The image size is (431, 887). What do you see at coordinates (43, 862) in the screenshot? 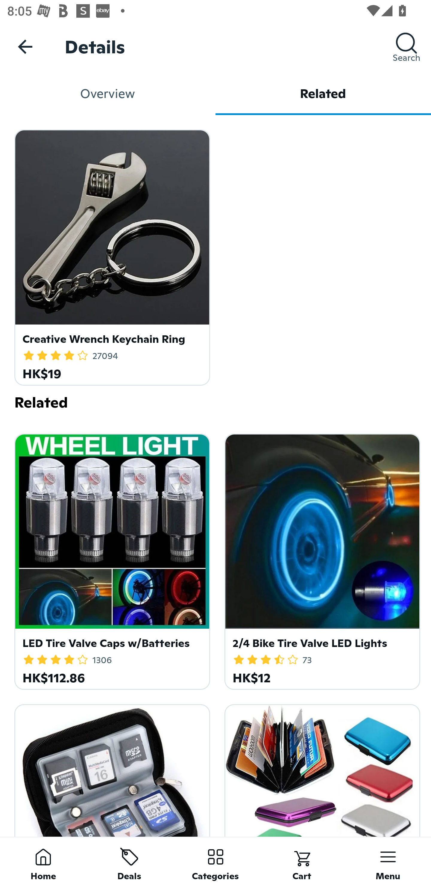
I see `Home` at bounding box center [43, 862].